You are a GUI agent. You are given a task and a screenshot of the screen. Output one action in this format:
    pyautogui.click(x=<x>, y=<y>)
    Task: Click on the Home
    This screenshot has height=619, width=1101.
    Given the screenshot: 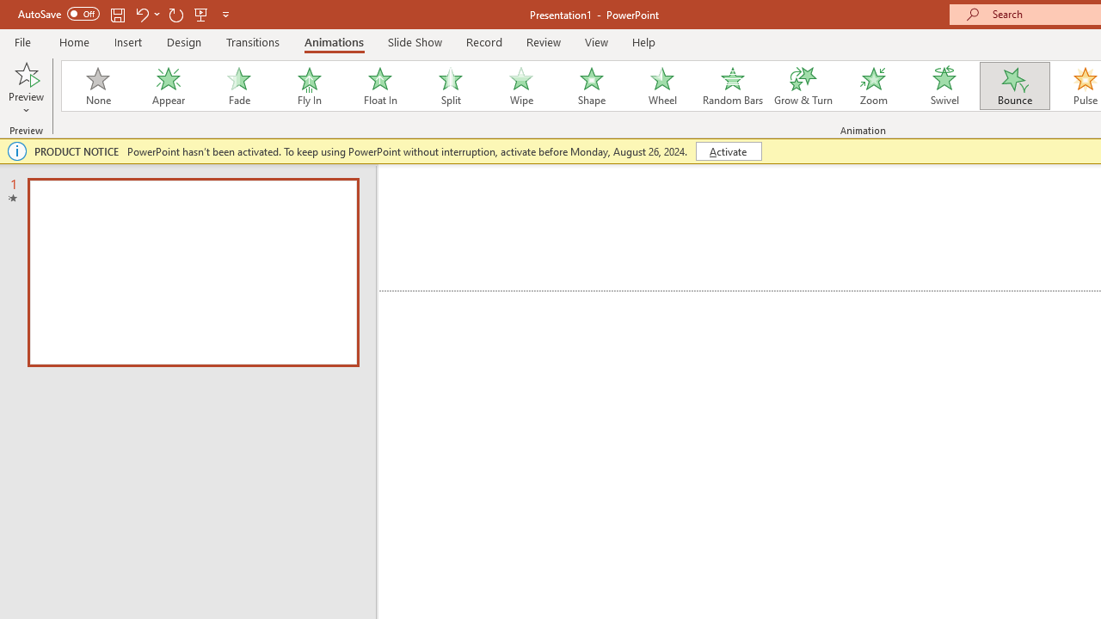 What is the action you would take?
    pyautogui.click(x=74, y=41)
    